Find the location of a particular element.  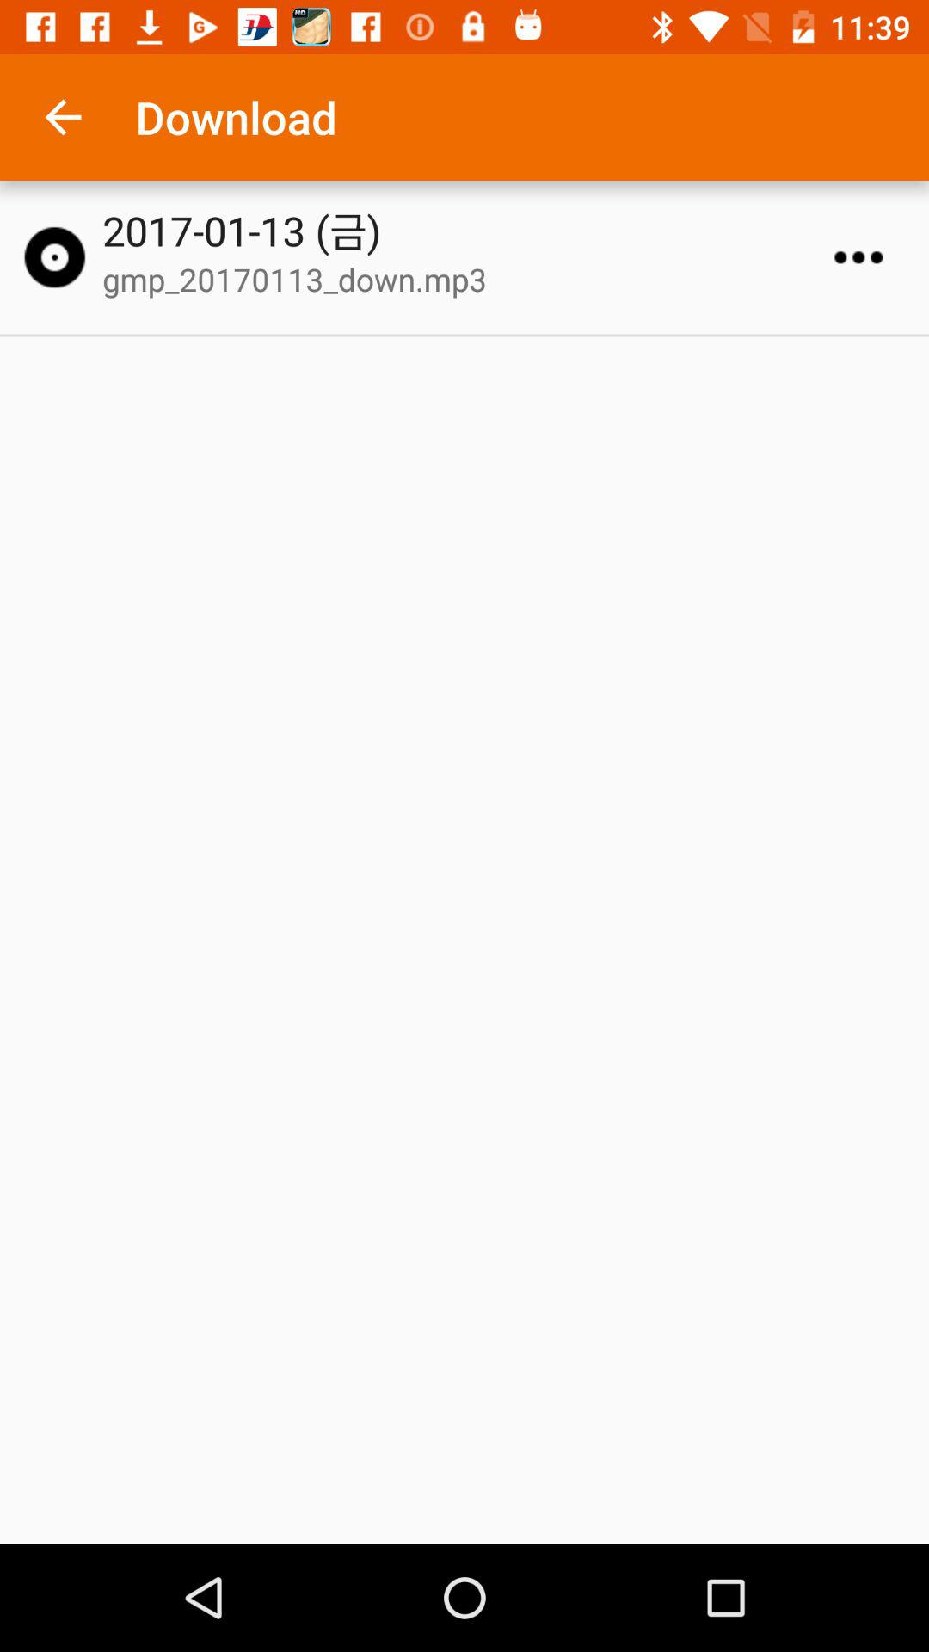

more options to download or delete file is located at coordinates (858, 257).